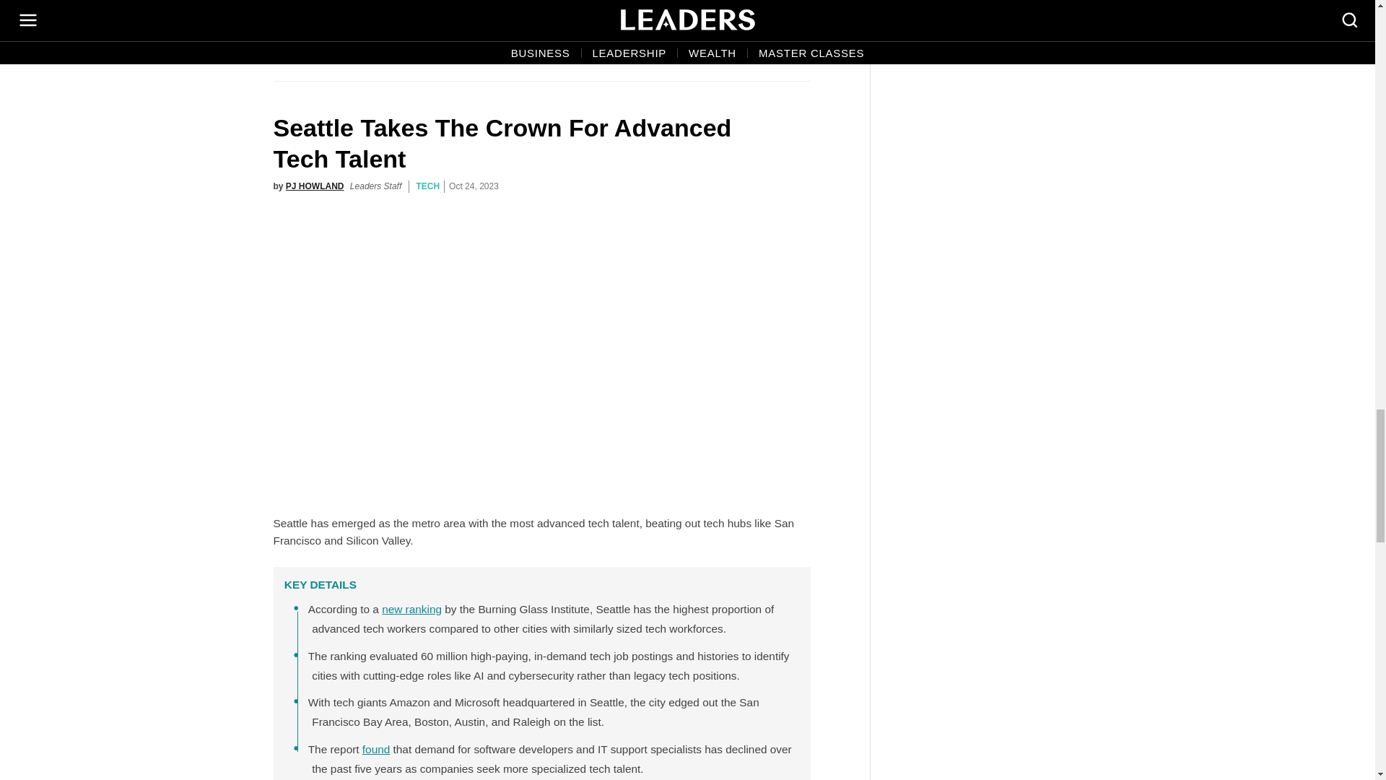 This screenshot has height=780, width=1386. Describe the element at coordinates (764, 38) in the screenshot. I see `Share via Email` at that location.